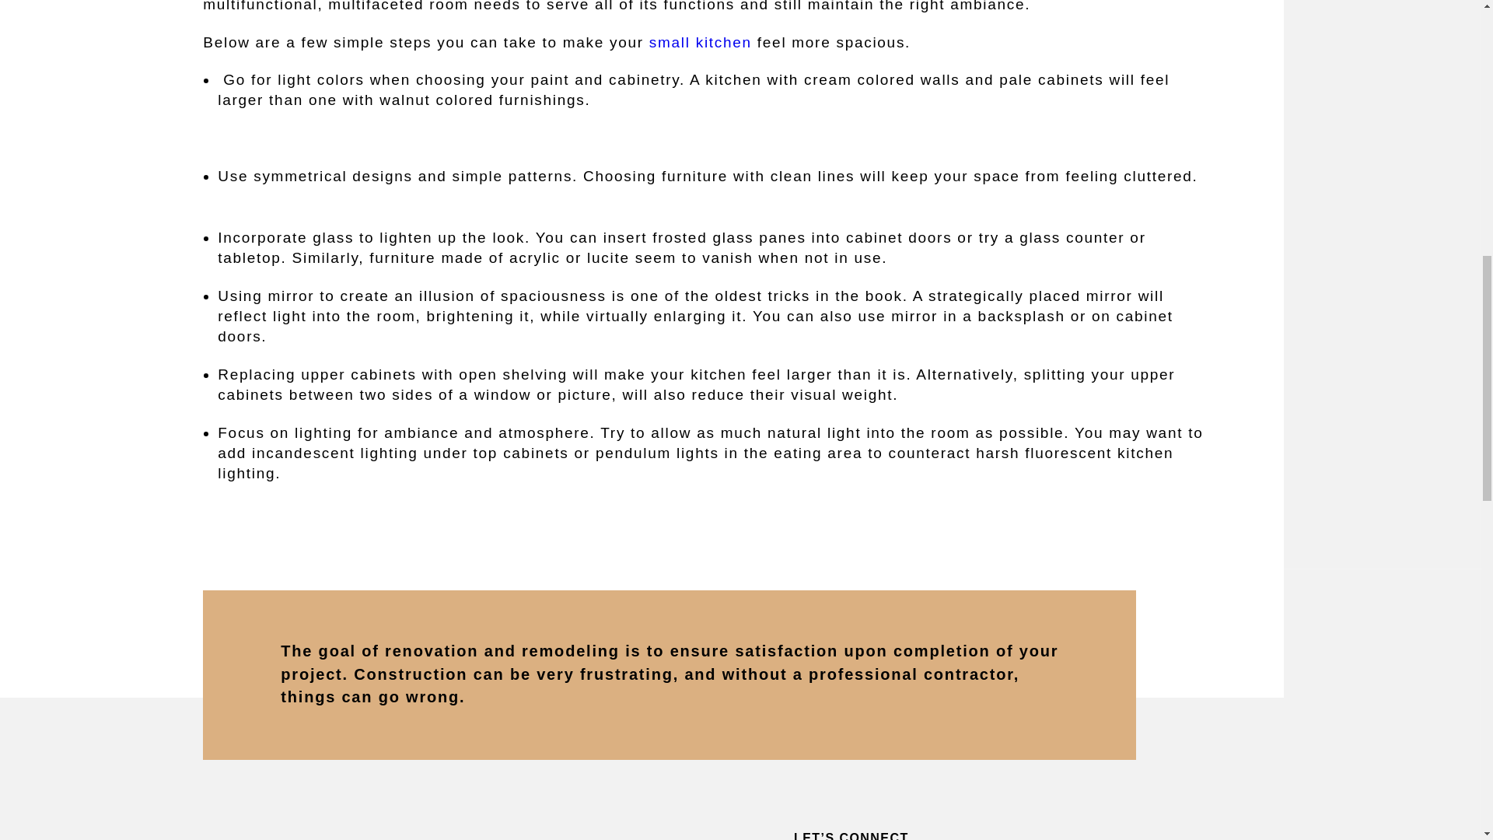 The width and height of the screenshot is (1493, 840). What do you see at coordinates (1123, 834) in the screenshot?
I see `Follow on Youtube` at bounding box center [1123, 834].